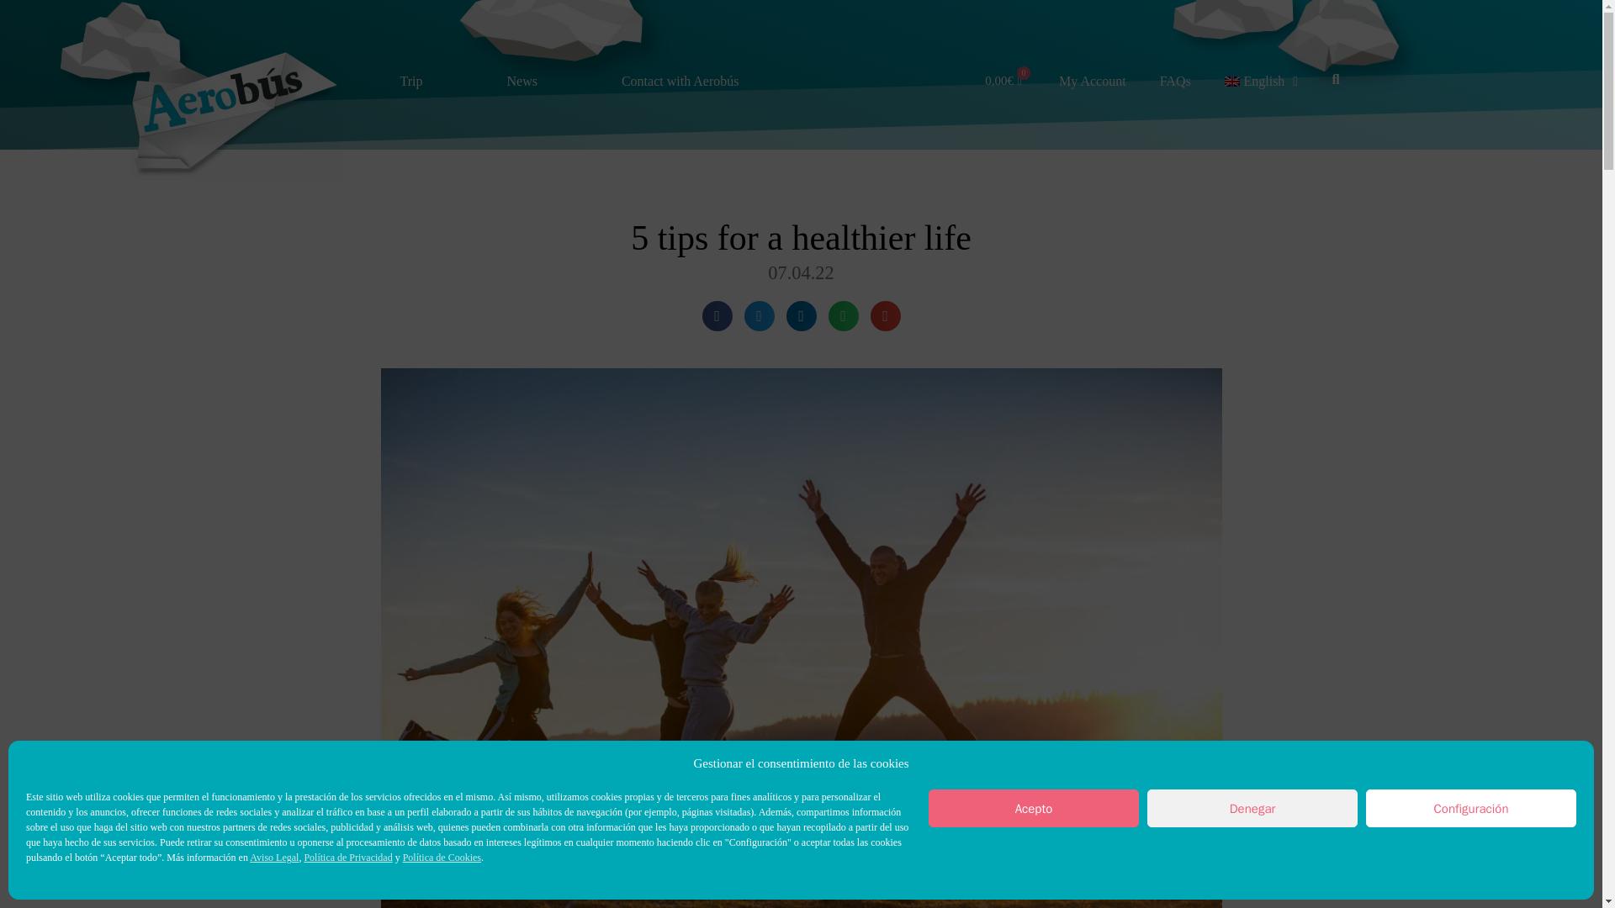 This screenshot has width=1615, height=908. I want to click on Acepto, so click(1033, 807).